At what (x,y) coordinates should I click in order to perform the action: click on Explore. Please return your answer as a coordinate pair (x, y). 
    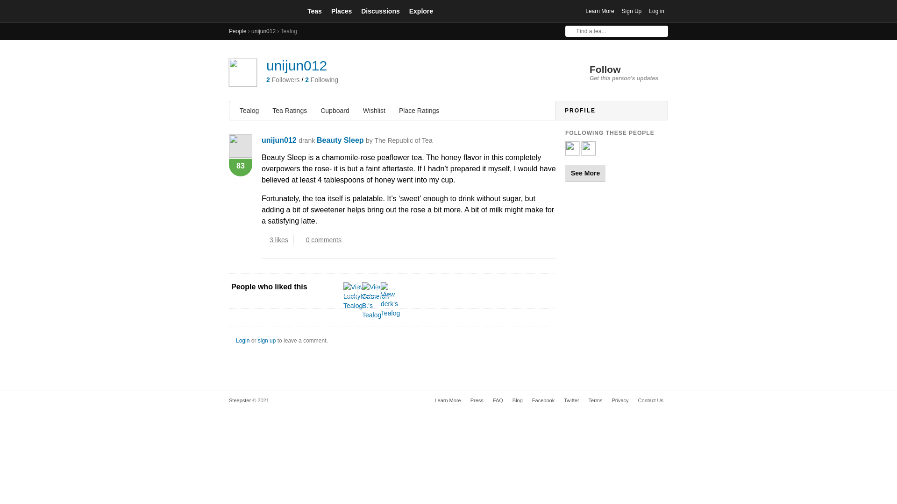
    Looking at the image, I should click on (281, 240).